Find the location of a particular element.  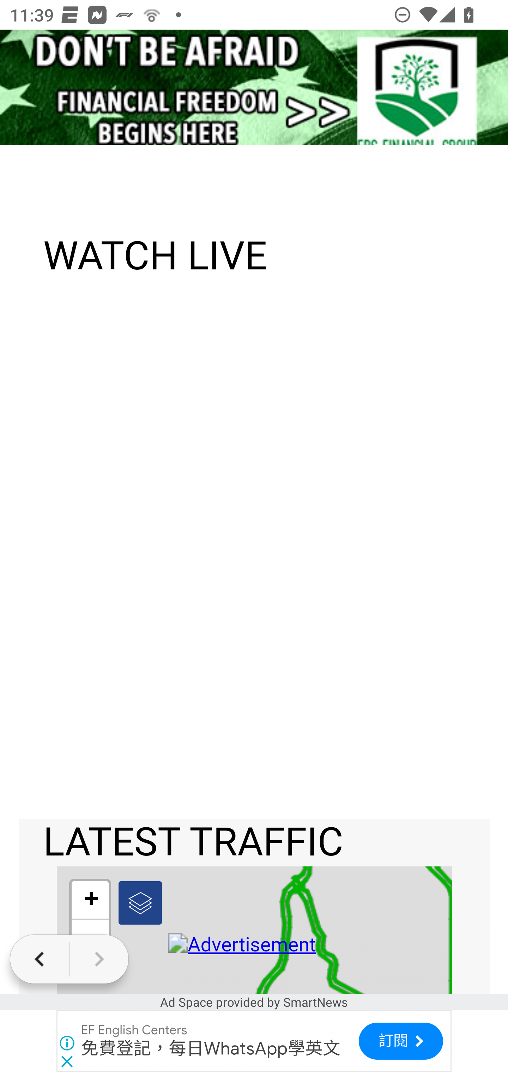

免費登記，每日WhatsApp學英文 is located at coordinates (211, 1048).